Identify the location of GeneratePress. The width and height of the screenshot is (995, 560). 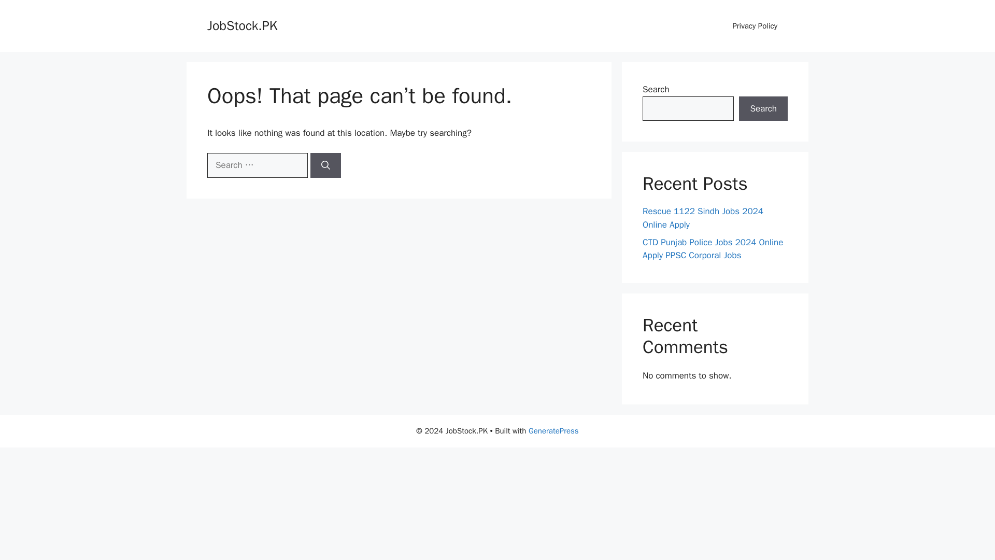
(553, 430).